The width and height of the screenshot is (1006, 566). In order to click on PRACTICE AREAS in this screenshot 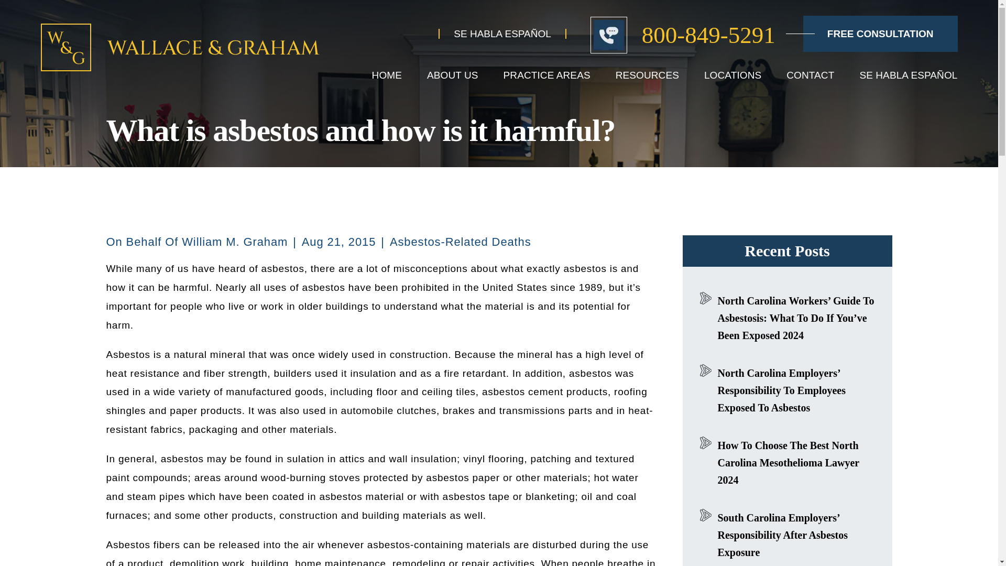, I will do `click(547, 75)`.